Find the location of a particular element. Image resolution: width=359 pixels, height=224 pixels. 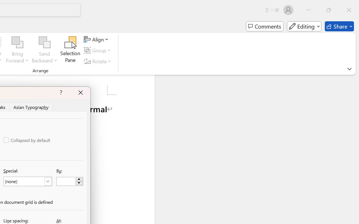

Group is located at coordinates (98, 50).